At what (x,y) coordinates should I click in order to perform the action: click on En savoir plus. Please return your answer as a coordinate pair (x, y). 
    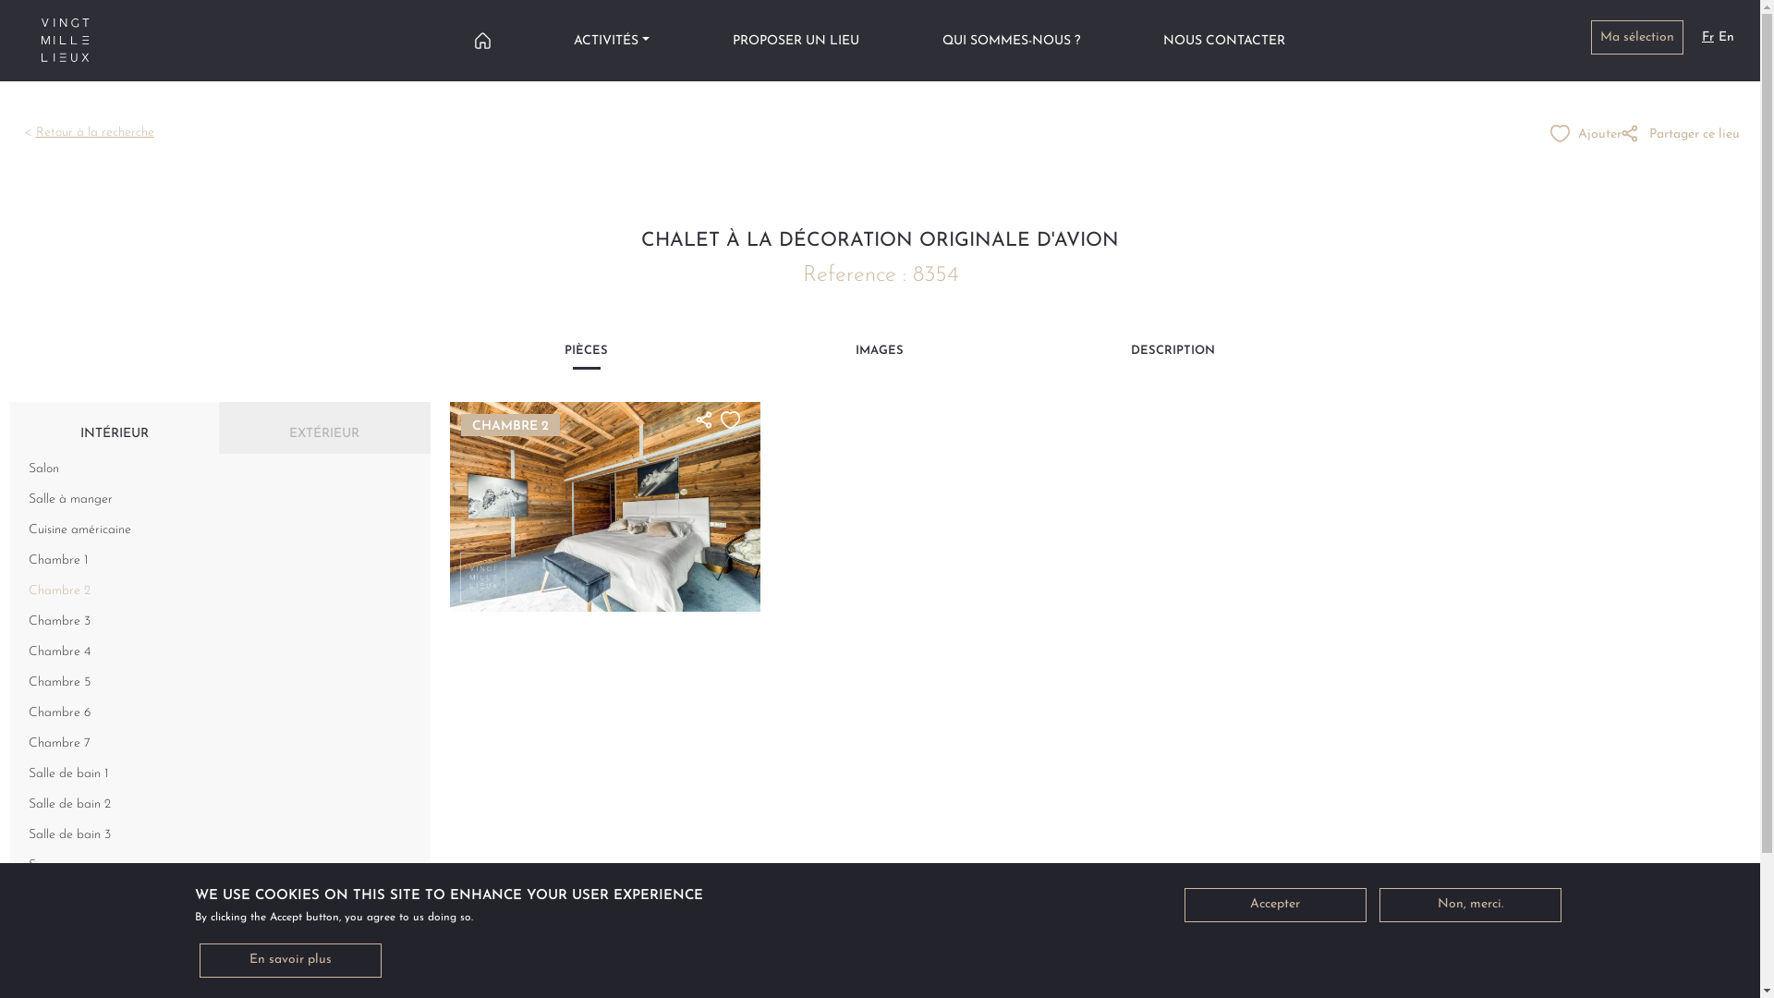
    Looking at the image, I should click on (290, 961).